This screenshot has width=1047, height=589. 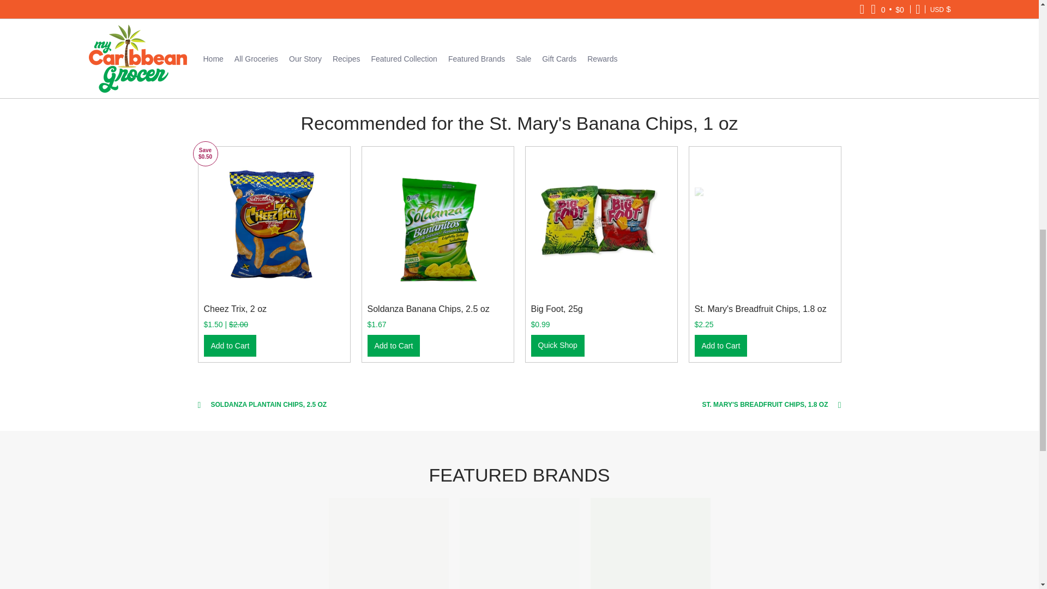 What do you see at coordinates (721, 346) in the screenshot?
I see `Add to Cart` at bounding box center [721, 346].